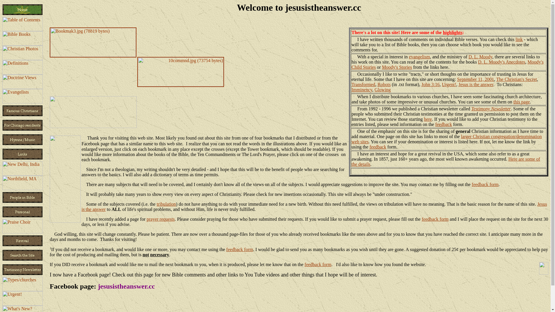 The height and width of the screenshot is (312, 555). Describe the element at coordinates (160, 219) in the screenshot. I see `prayer requests` at that location.